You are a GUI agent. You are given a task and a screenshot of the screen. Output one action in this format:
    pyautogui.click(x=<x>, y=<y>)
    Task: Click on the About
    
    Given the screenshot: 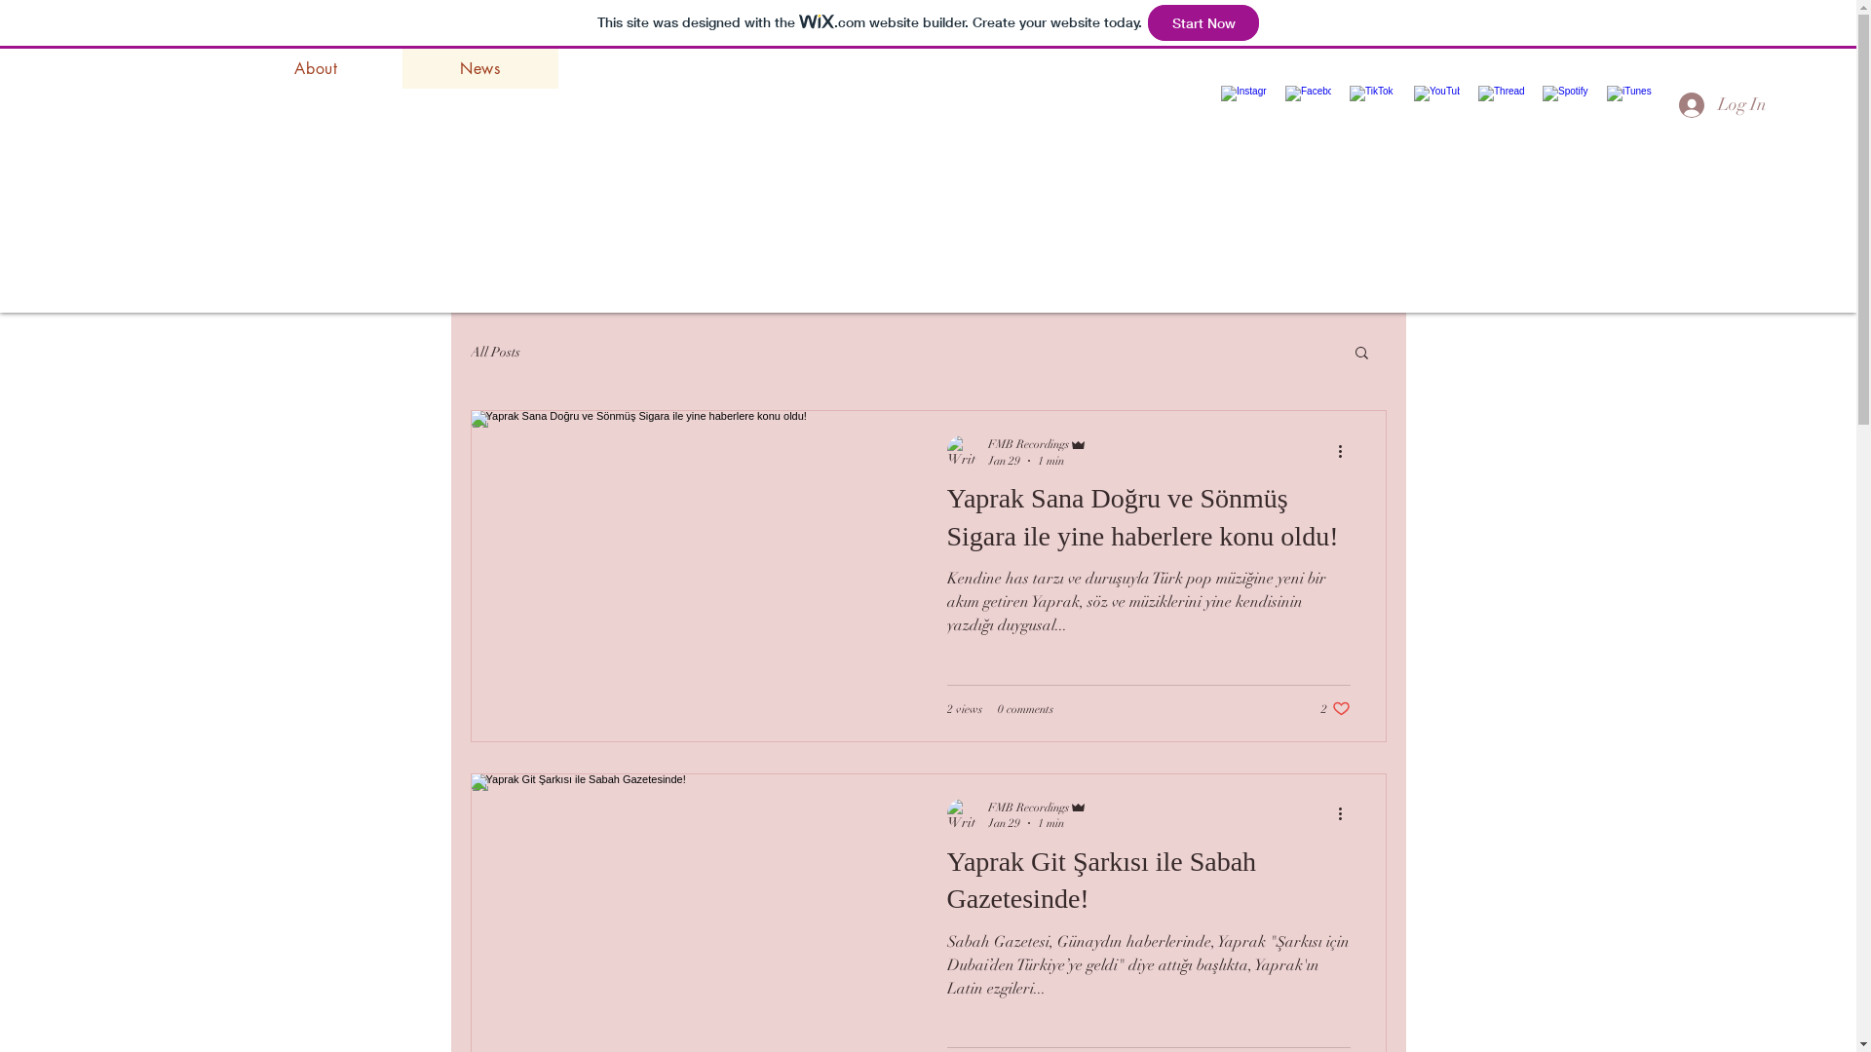 What is the action you would take?
    pyautogui.click(x=317, y=68)
    